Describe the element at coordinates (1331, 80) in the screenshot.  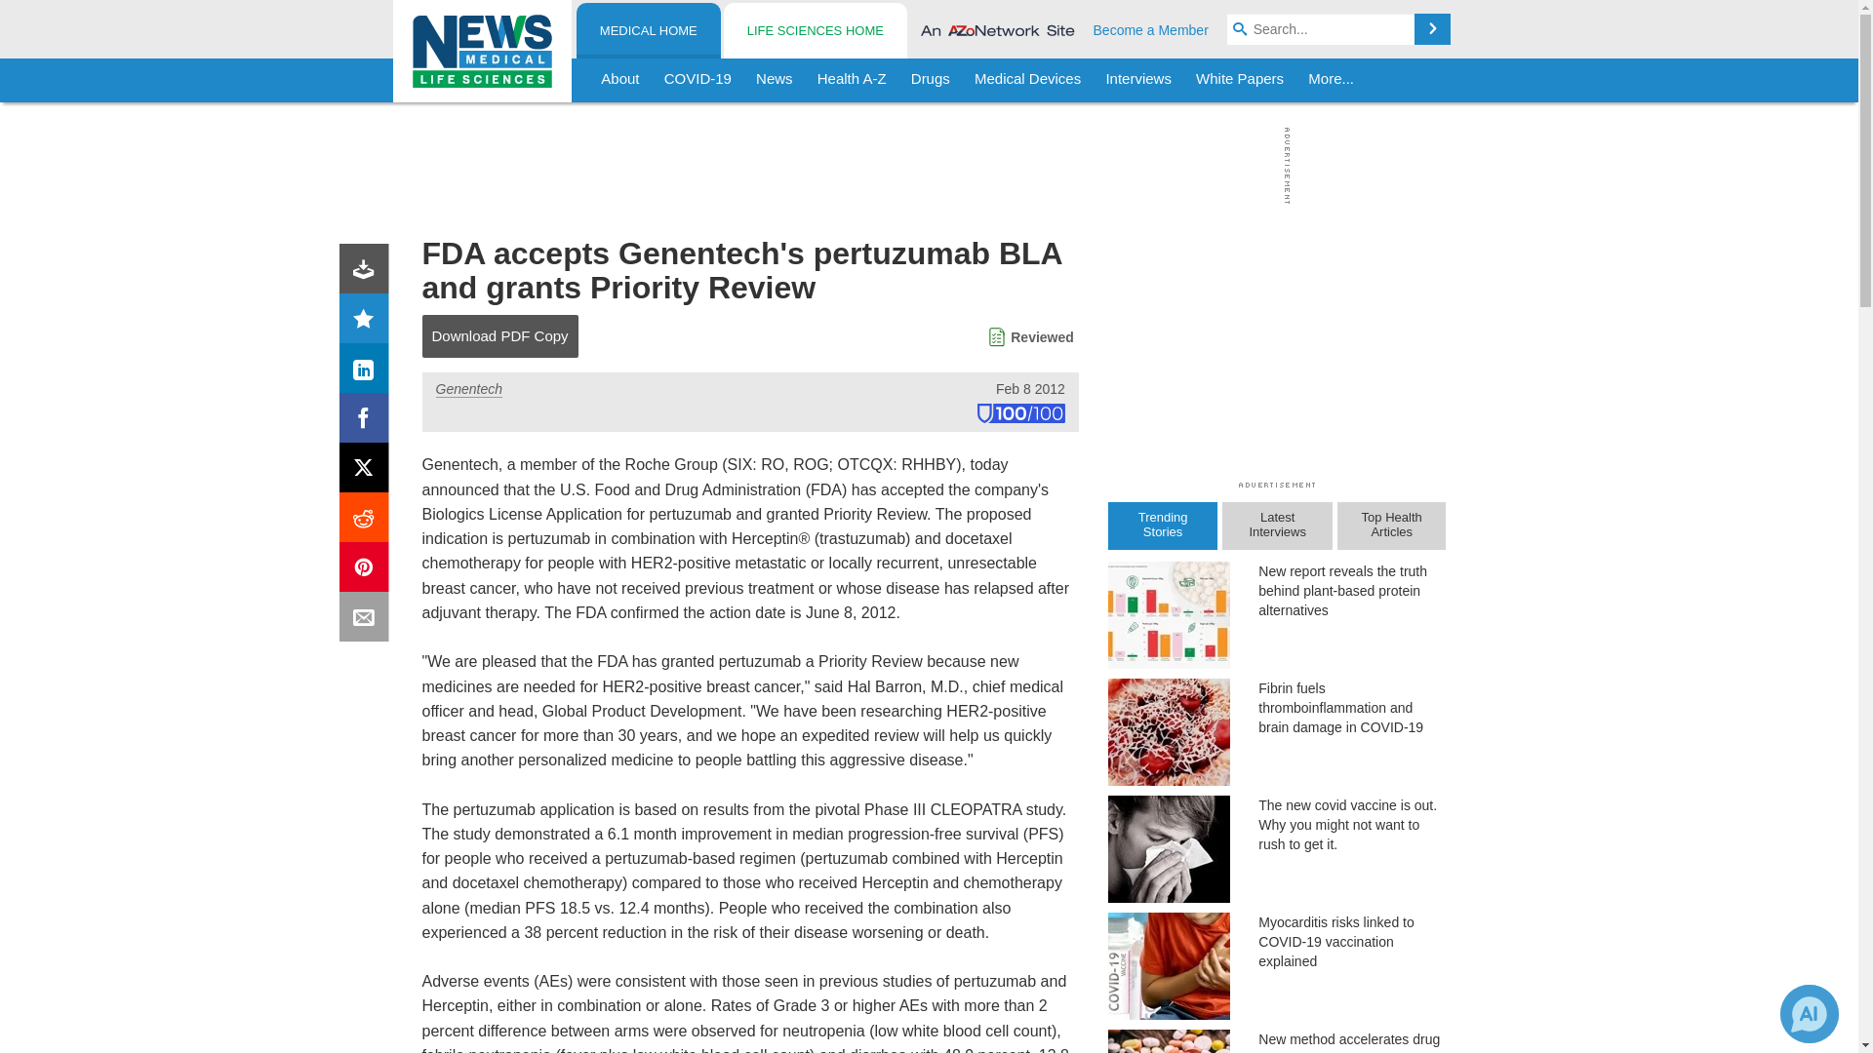
I see `More...` at that location.